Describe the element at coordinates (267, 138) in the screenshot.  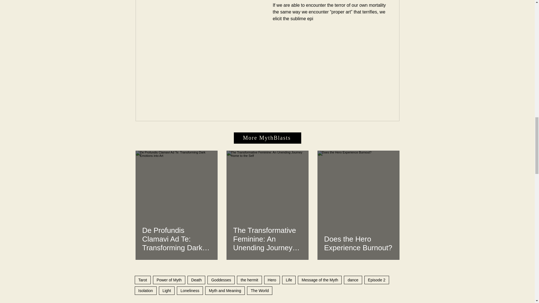
I see `More MythBlasts` at that location.